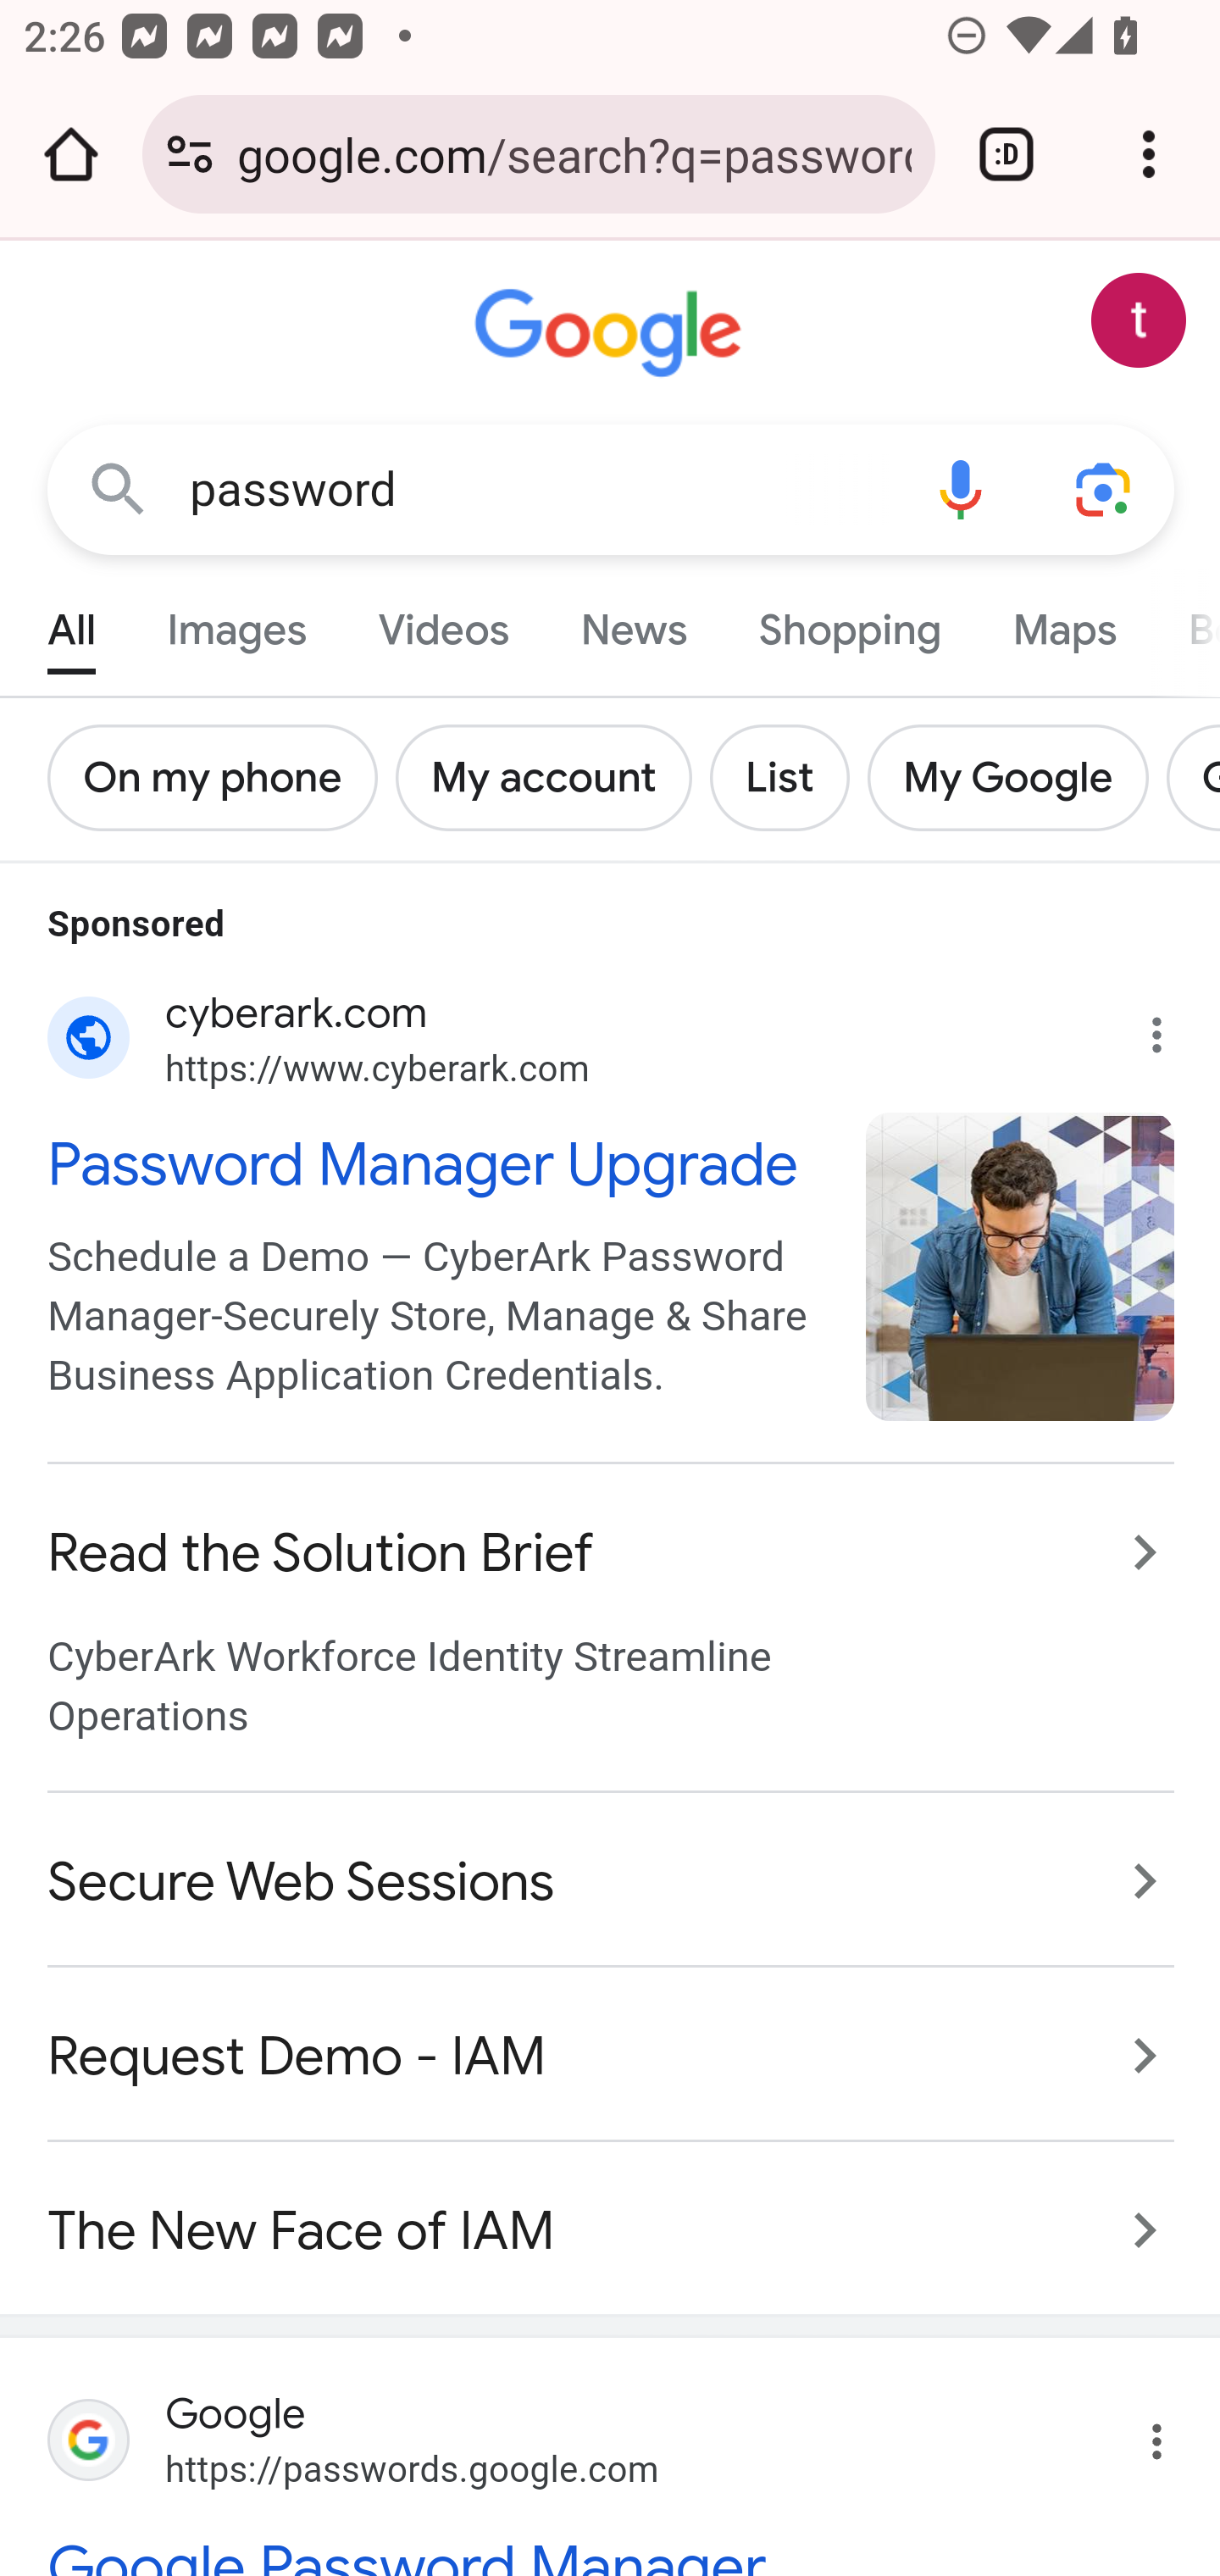 The height and width of the screenshot is (2576, 1220). What do you see at coordinates (612, 2213) in the screenshot?
I see `The New Face of IAM` at bounding box center [612, 2213].